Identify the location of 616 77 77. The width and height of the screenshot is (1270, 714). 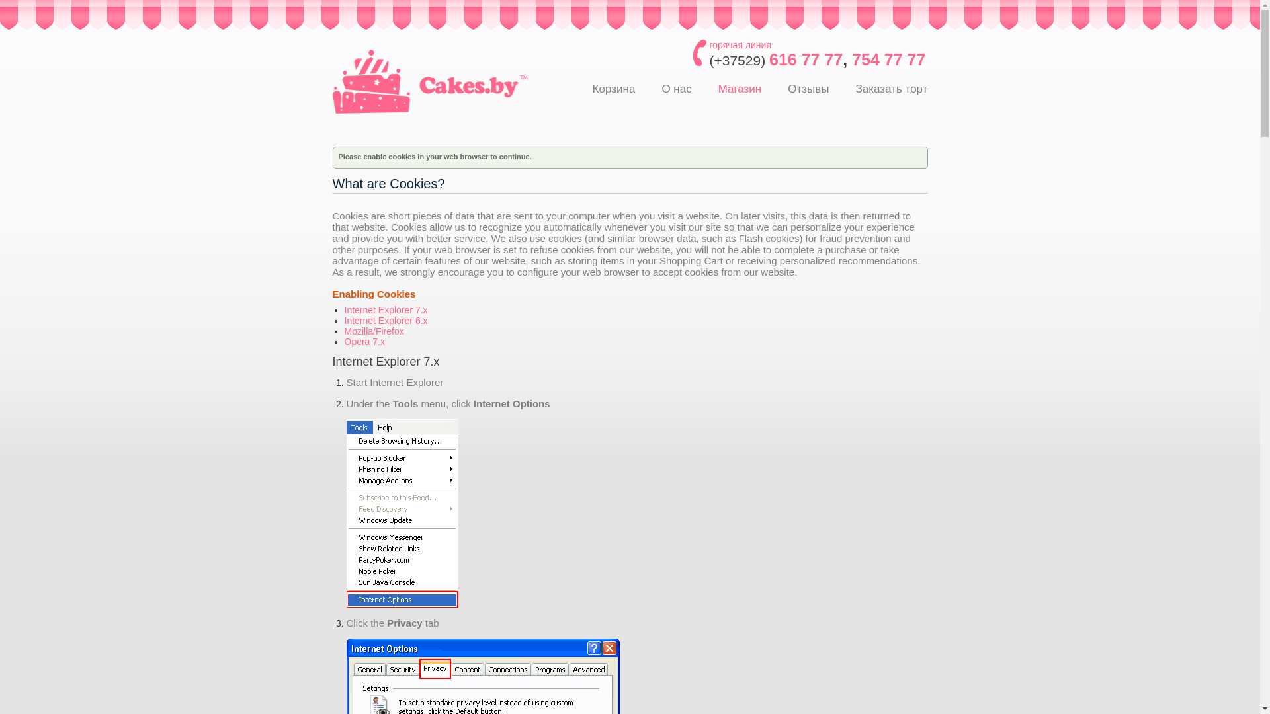
(806, 59).